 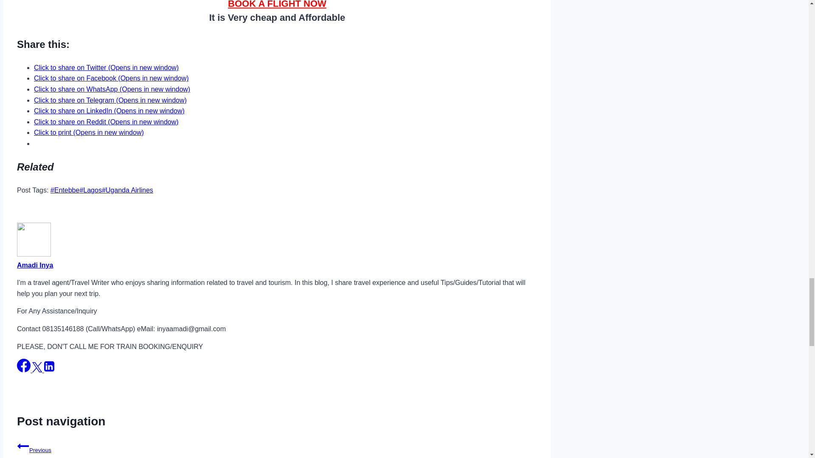 I want to click on Click to share on Facebook, so click(x=111, y=78).